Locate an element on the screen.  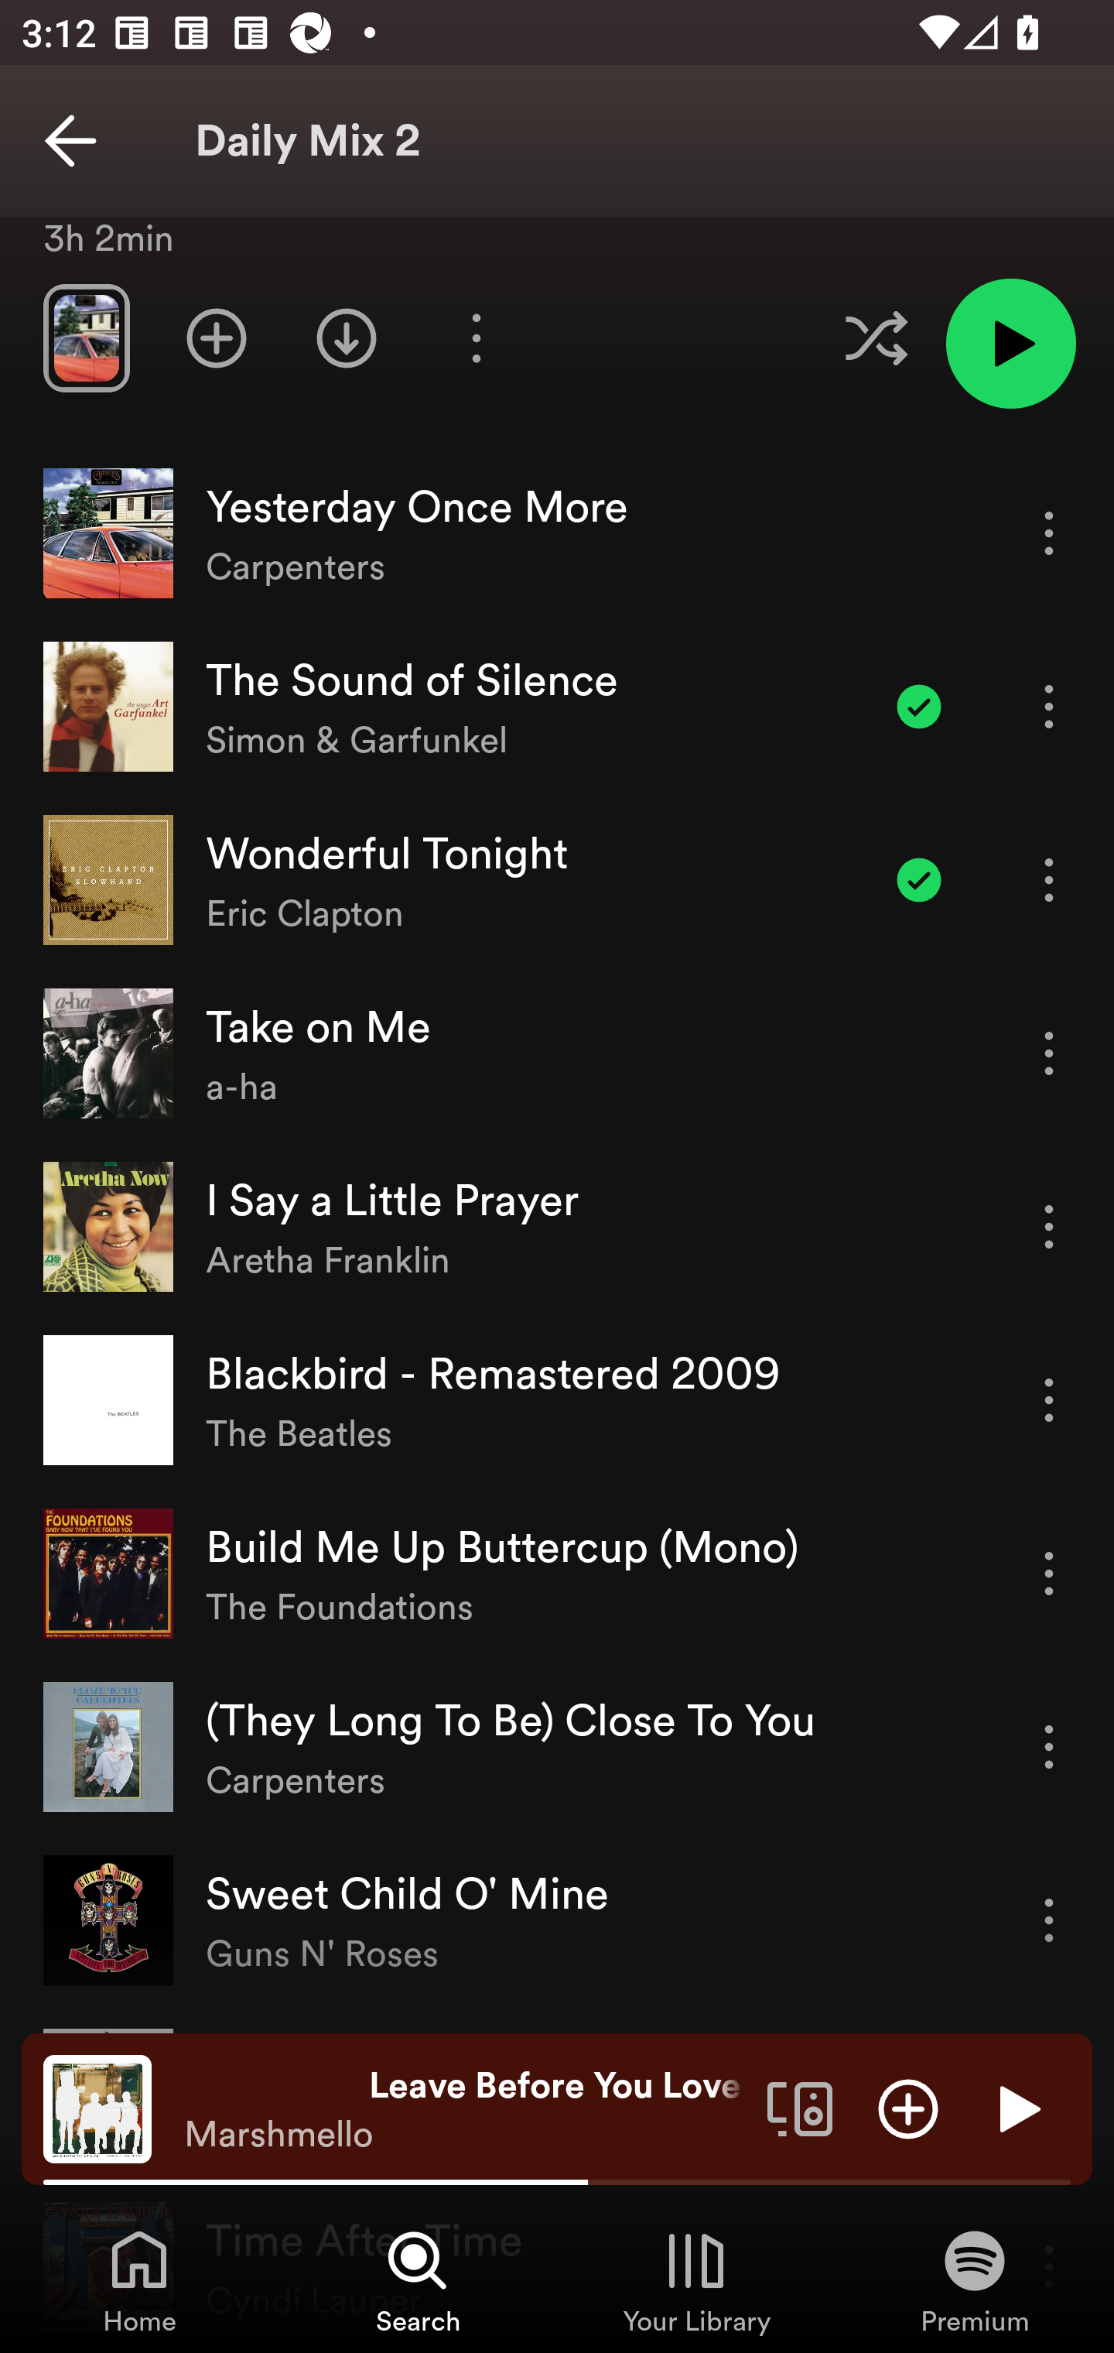
Play playlist is located at coordinates (1010, 344).